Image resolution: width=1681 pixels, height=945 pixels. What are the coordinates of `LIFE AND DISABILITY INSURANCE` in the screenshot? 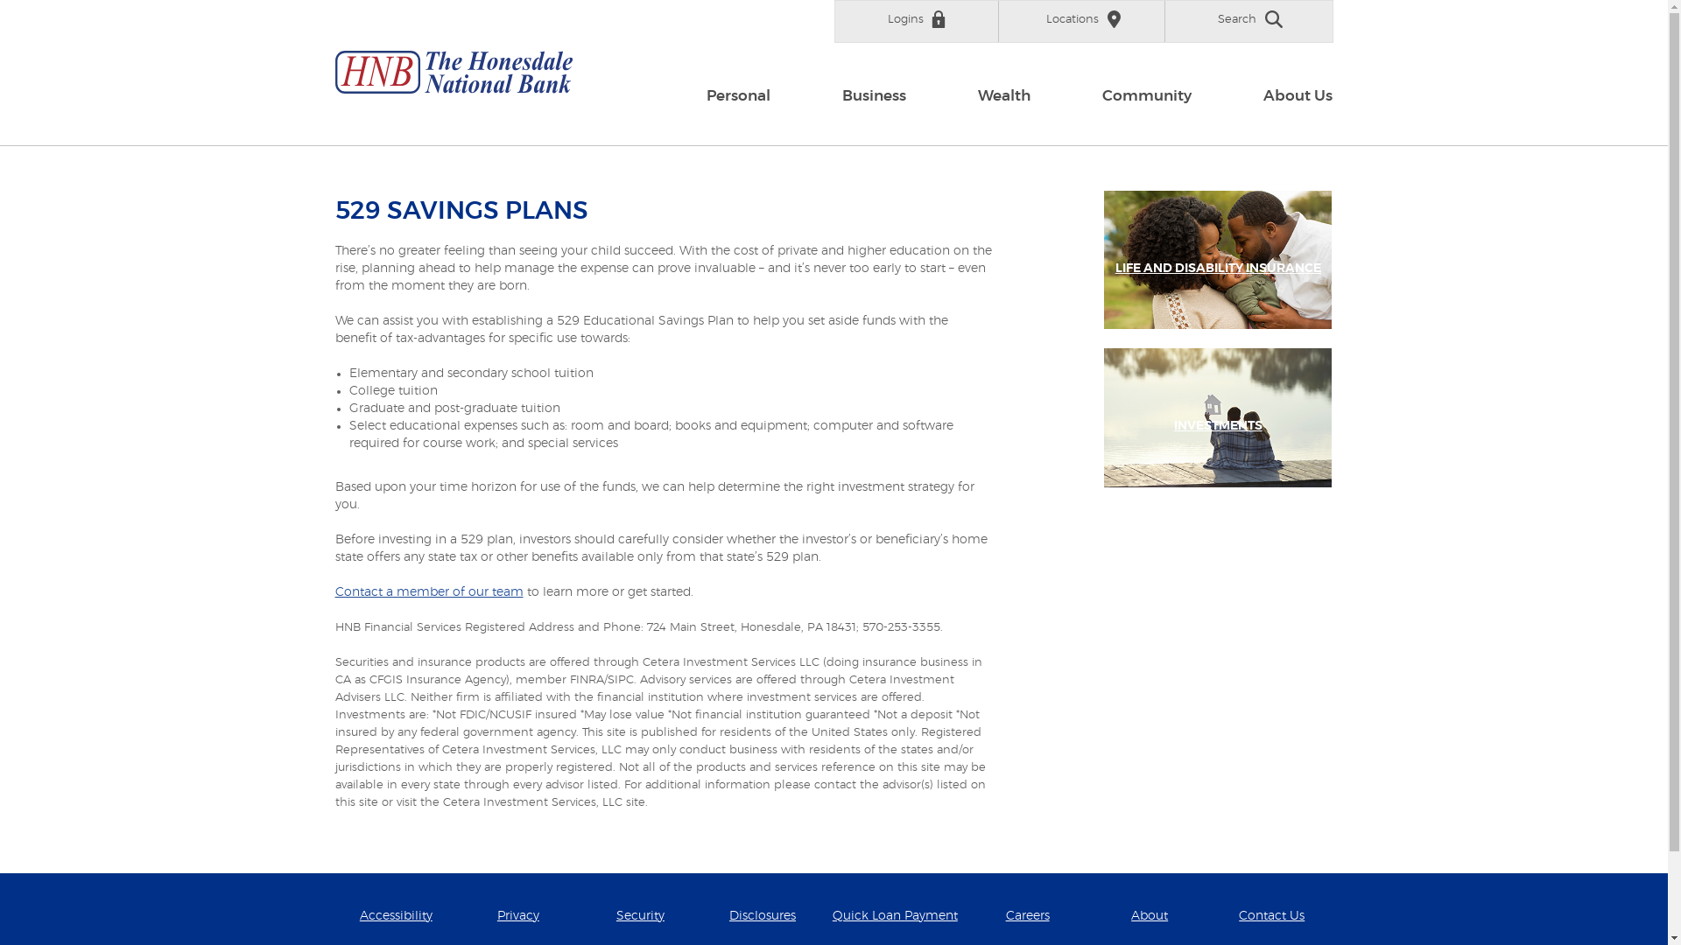 It's located at (1219, 269).